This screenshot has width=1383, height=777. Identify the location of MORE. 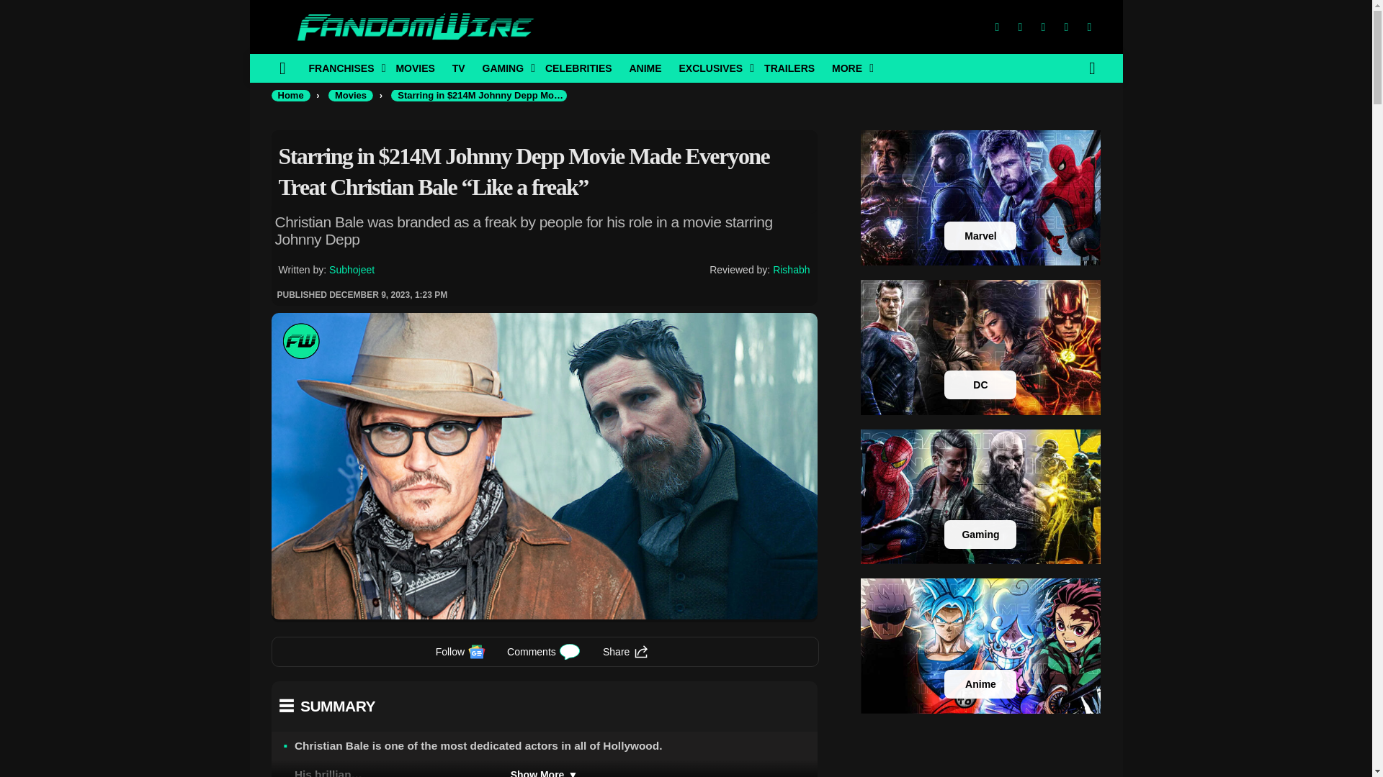
(849, 68).